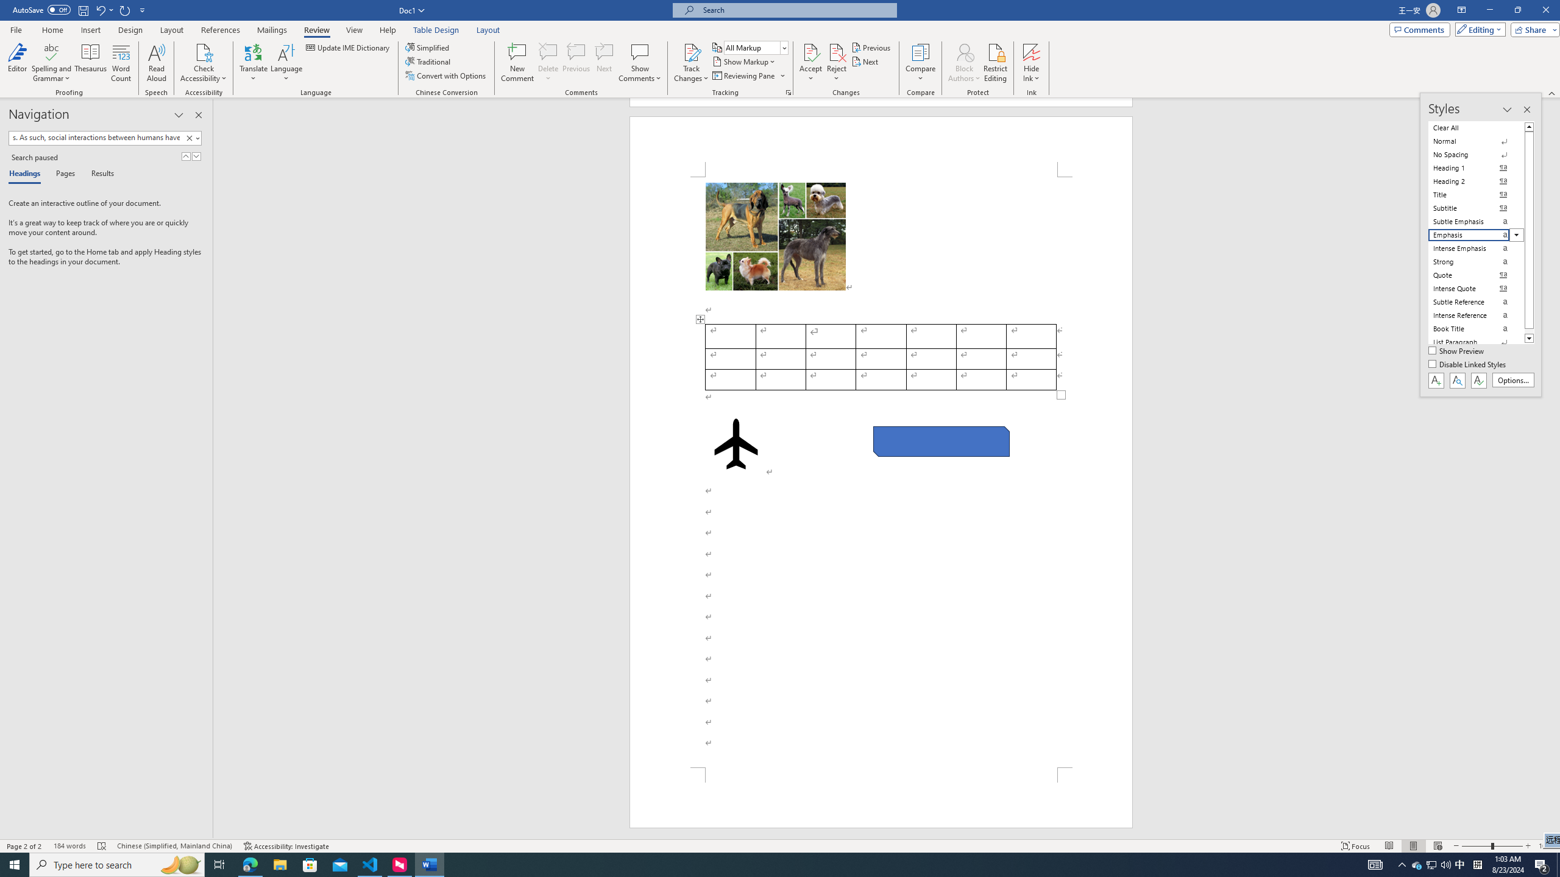  I want to click on Show Comments, so click(640, 63).